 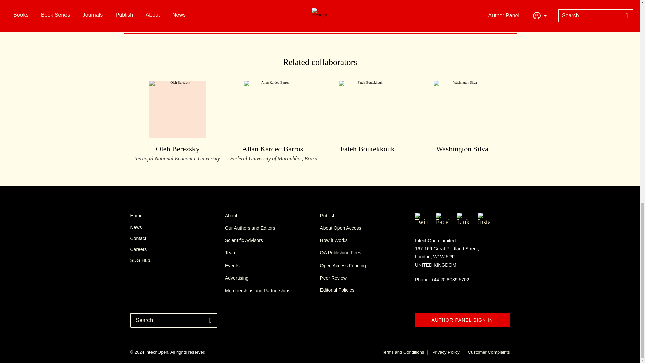 What do you see at coordinates (272, 216) in the screenshot?
I see `Washington Silva` at bounding box center [272, 216].